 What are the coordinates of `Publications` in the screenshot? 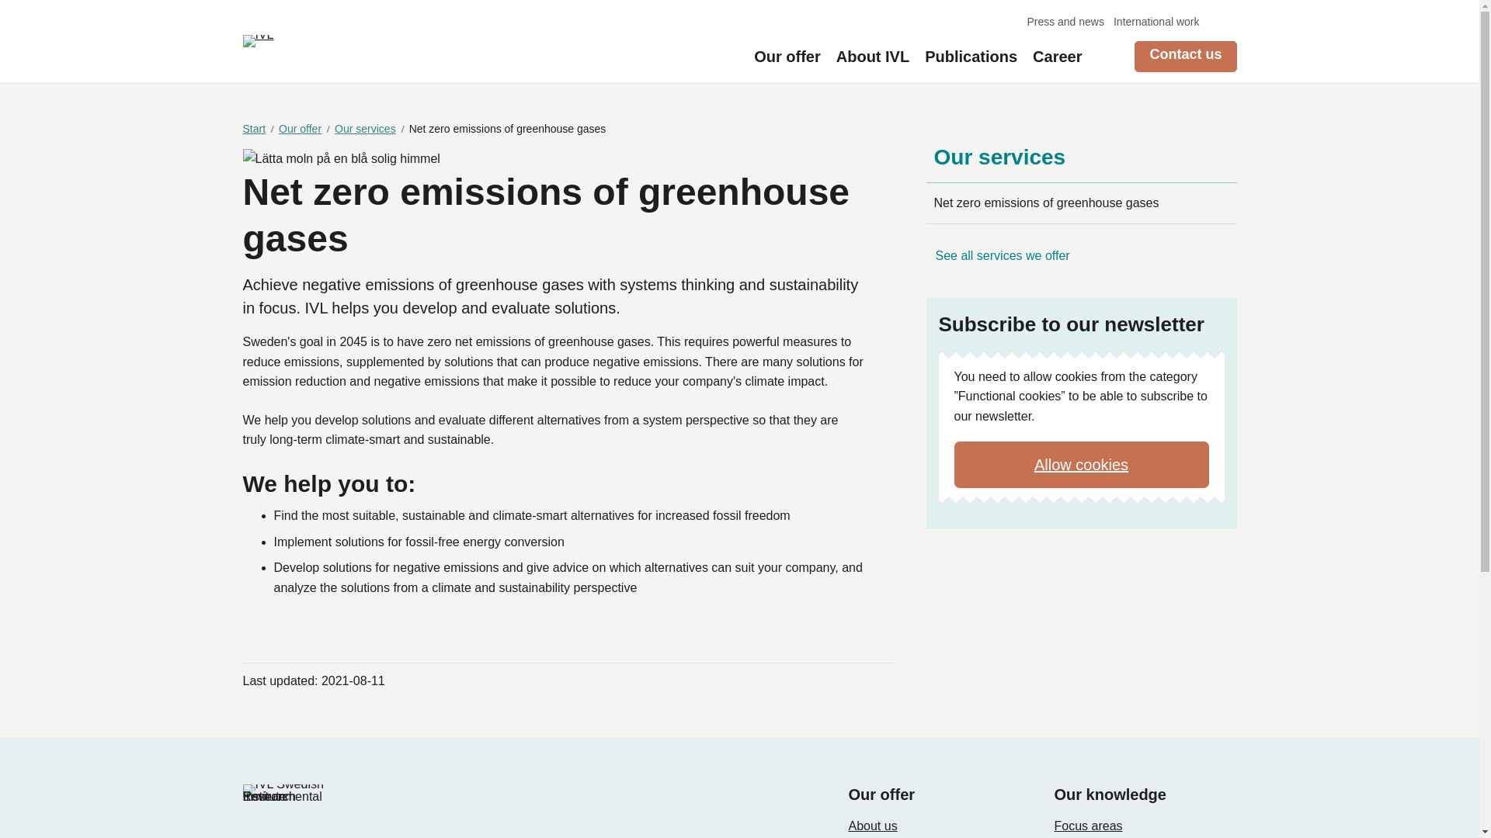 It's located at (971, 56).